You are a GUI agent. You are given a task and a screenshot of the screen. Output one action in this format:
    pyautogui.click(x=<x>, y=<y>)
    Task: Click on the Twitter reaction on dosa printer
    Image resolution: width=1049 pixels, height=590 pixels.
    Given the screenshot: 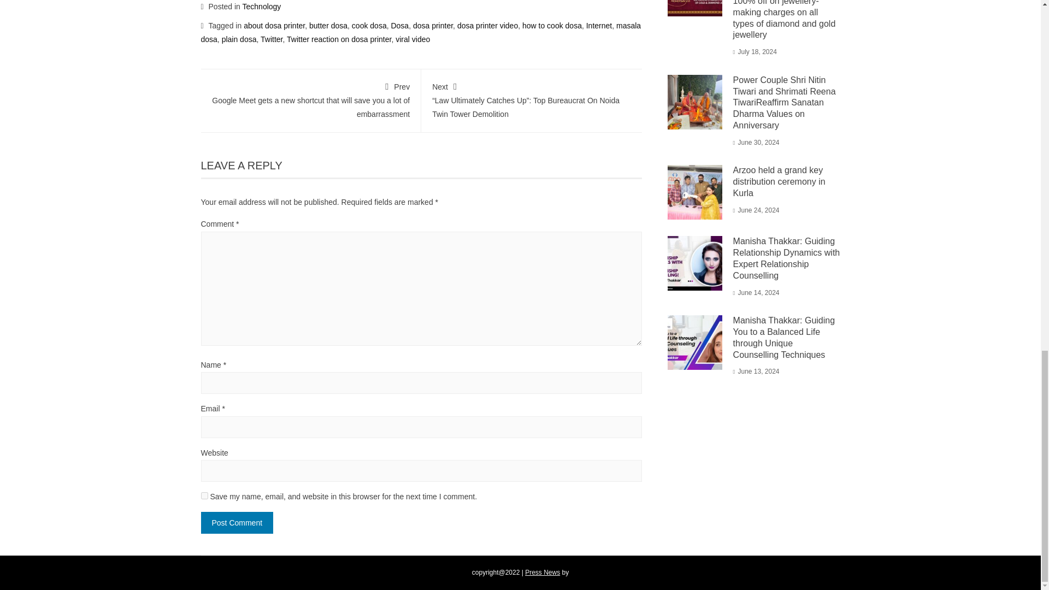 What is the action you would take?
    pyautogui.click(x=339, y=39)
    